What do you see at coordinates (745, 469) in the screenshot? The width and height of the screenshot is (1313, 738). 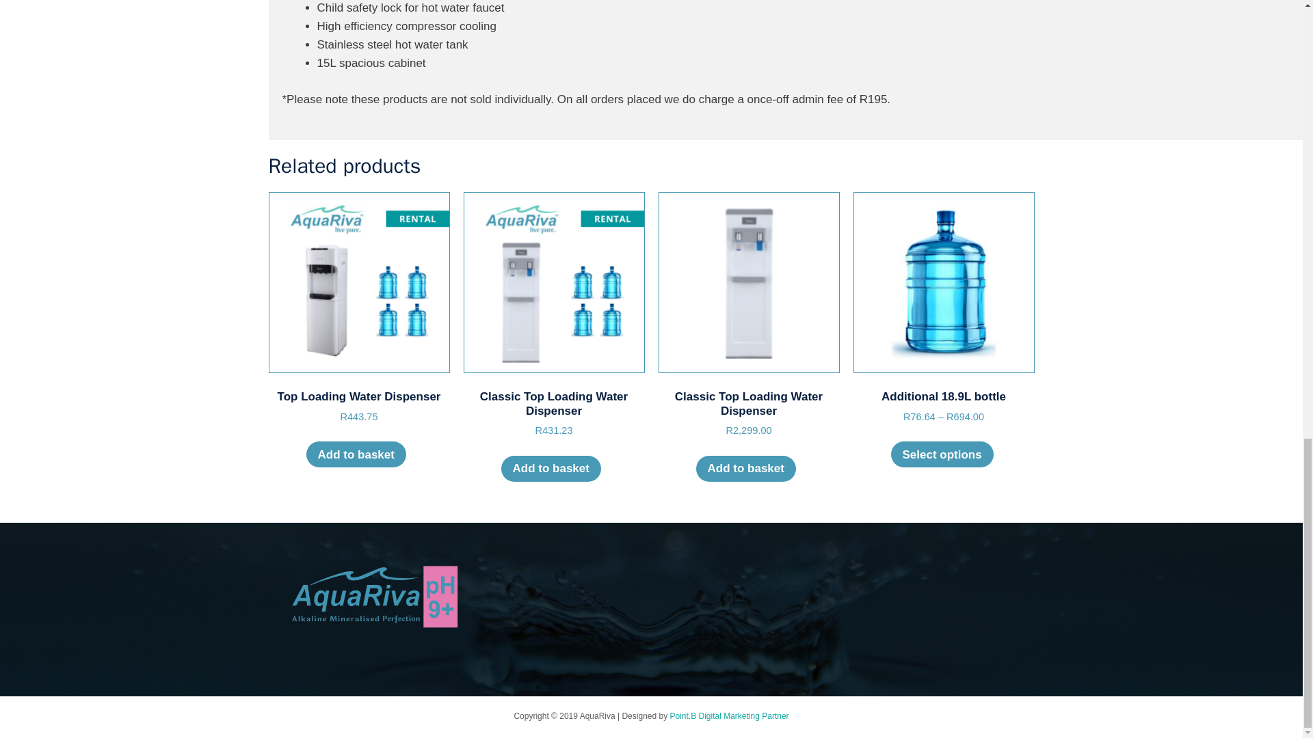 I see `Add to basket` at bounding box center [745, 469].